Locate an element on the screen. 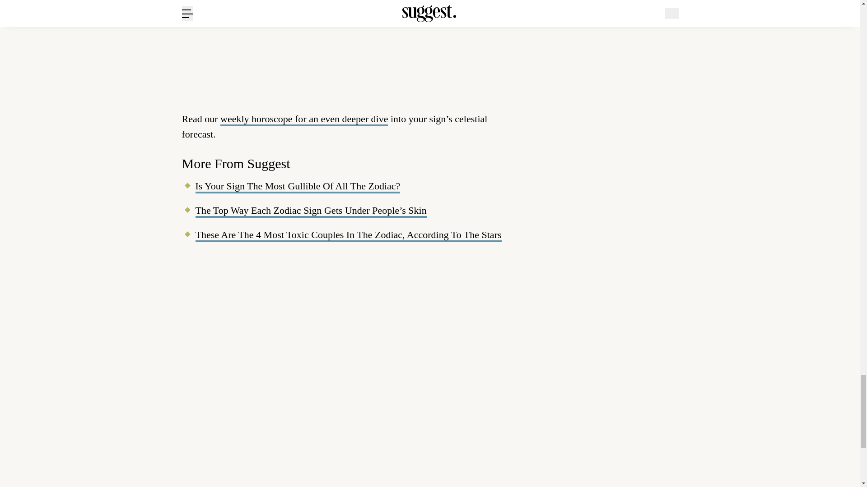  Is Your Sign The Most Gullible Of All The Zodiac? is located at coordinates (297, 187).